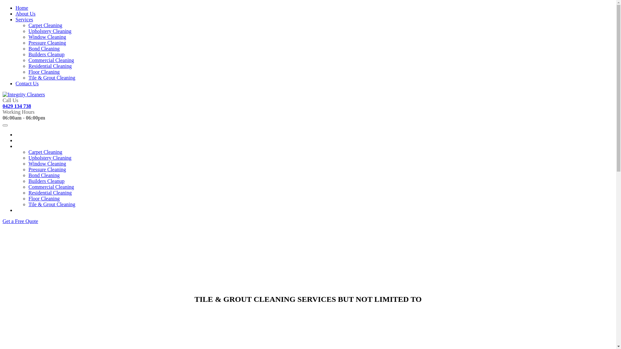  I want to click on Contact Us, so click(27, 210).